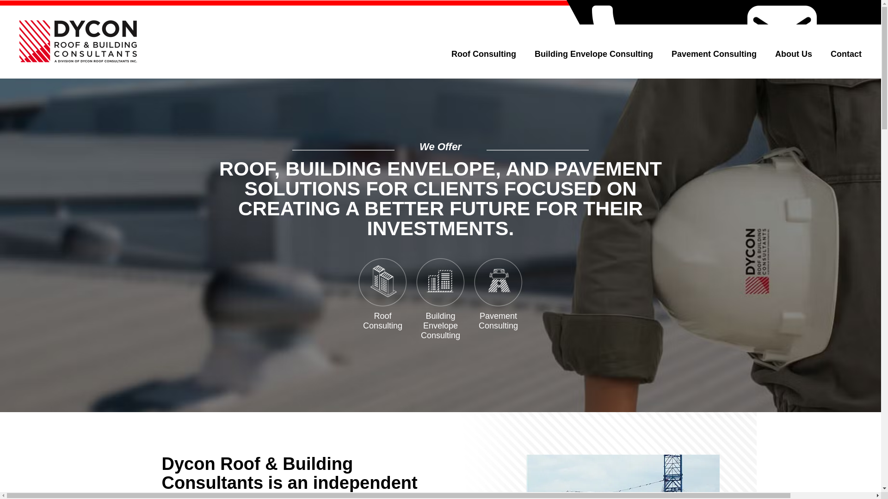  Describe the element at coordinates (796, 61) in the screenshot. I see `About Us` at that location.